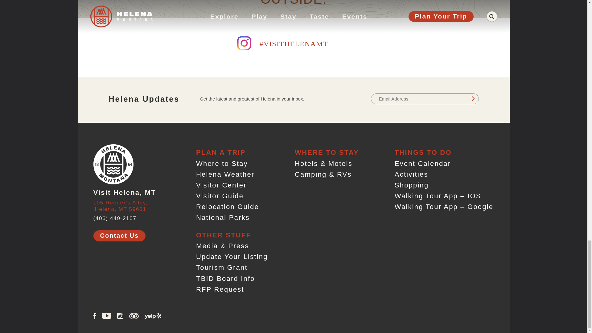 Image resolution: width=592 pixels, height=333 pixels. What do you see at coordinates (221, 185) in the screenshot?
I see `Visitor Guide` at bounding box center [221, 185].